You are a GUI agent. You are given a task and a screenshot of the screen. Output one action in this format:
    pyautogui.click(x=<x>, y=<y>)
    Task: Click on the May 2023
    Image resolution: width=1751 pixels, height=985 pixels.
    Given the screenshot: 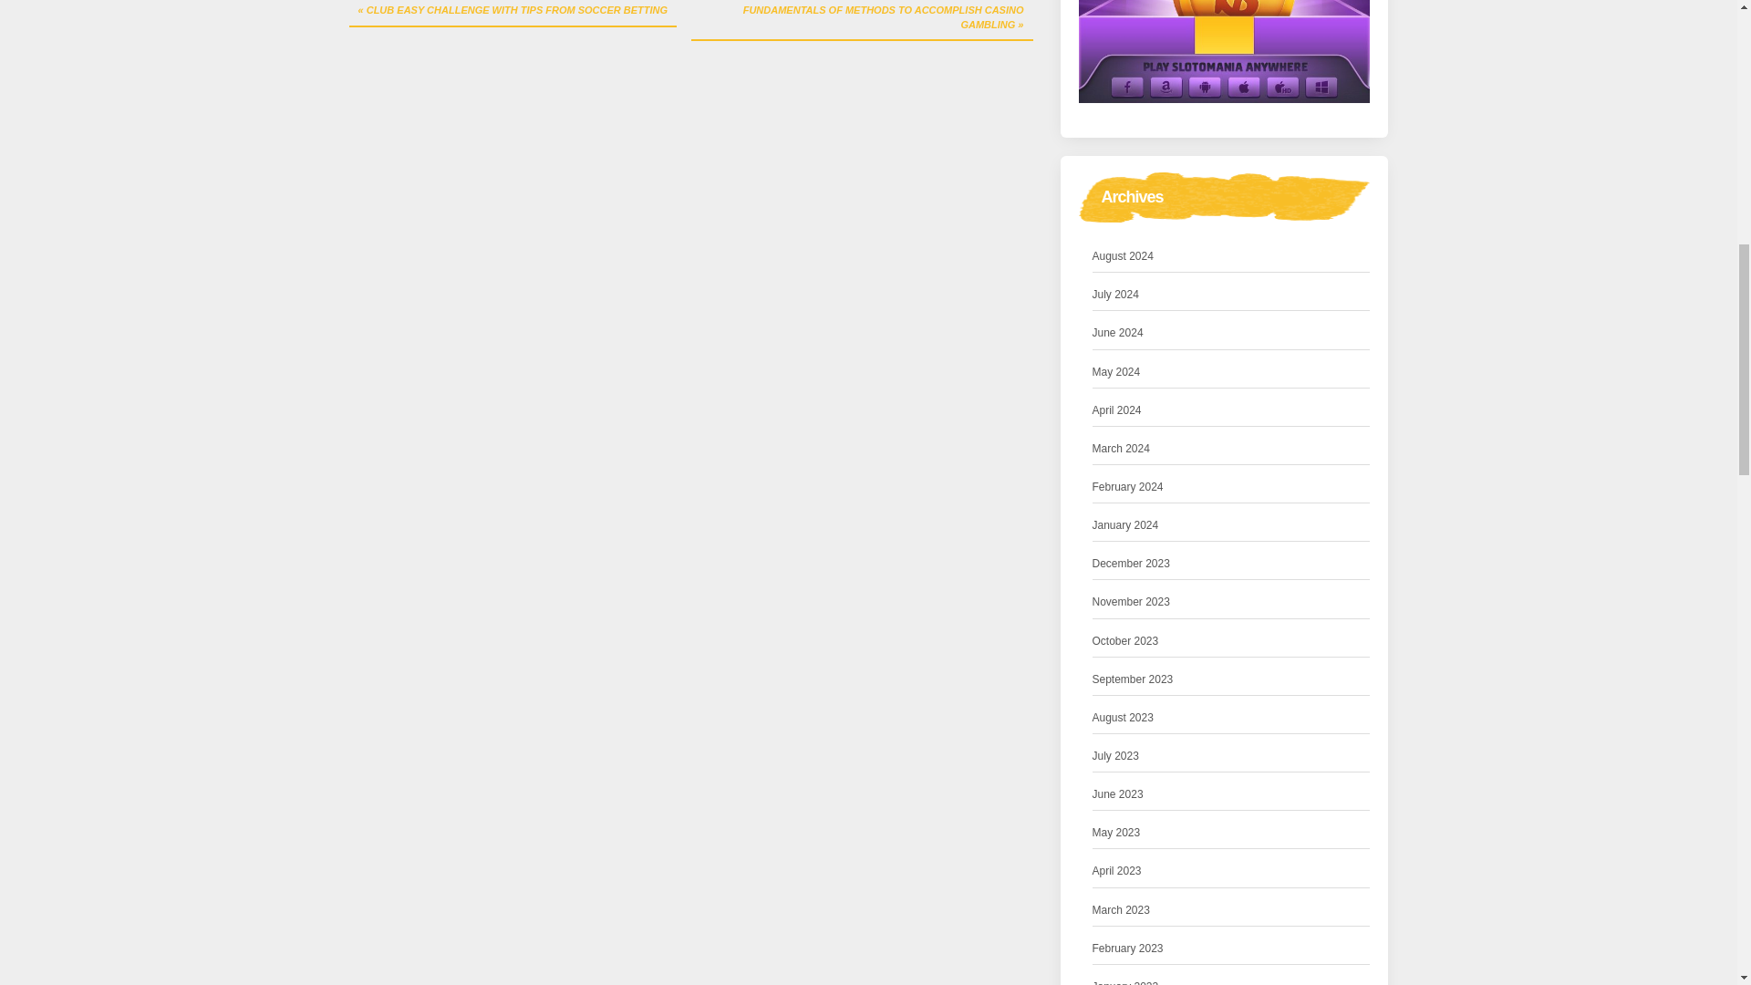 What is the action you would take?
    pyautogui.click(x=1116, y=833)
    